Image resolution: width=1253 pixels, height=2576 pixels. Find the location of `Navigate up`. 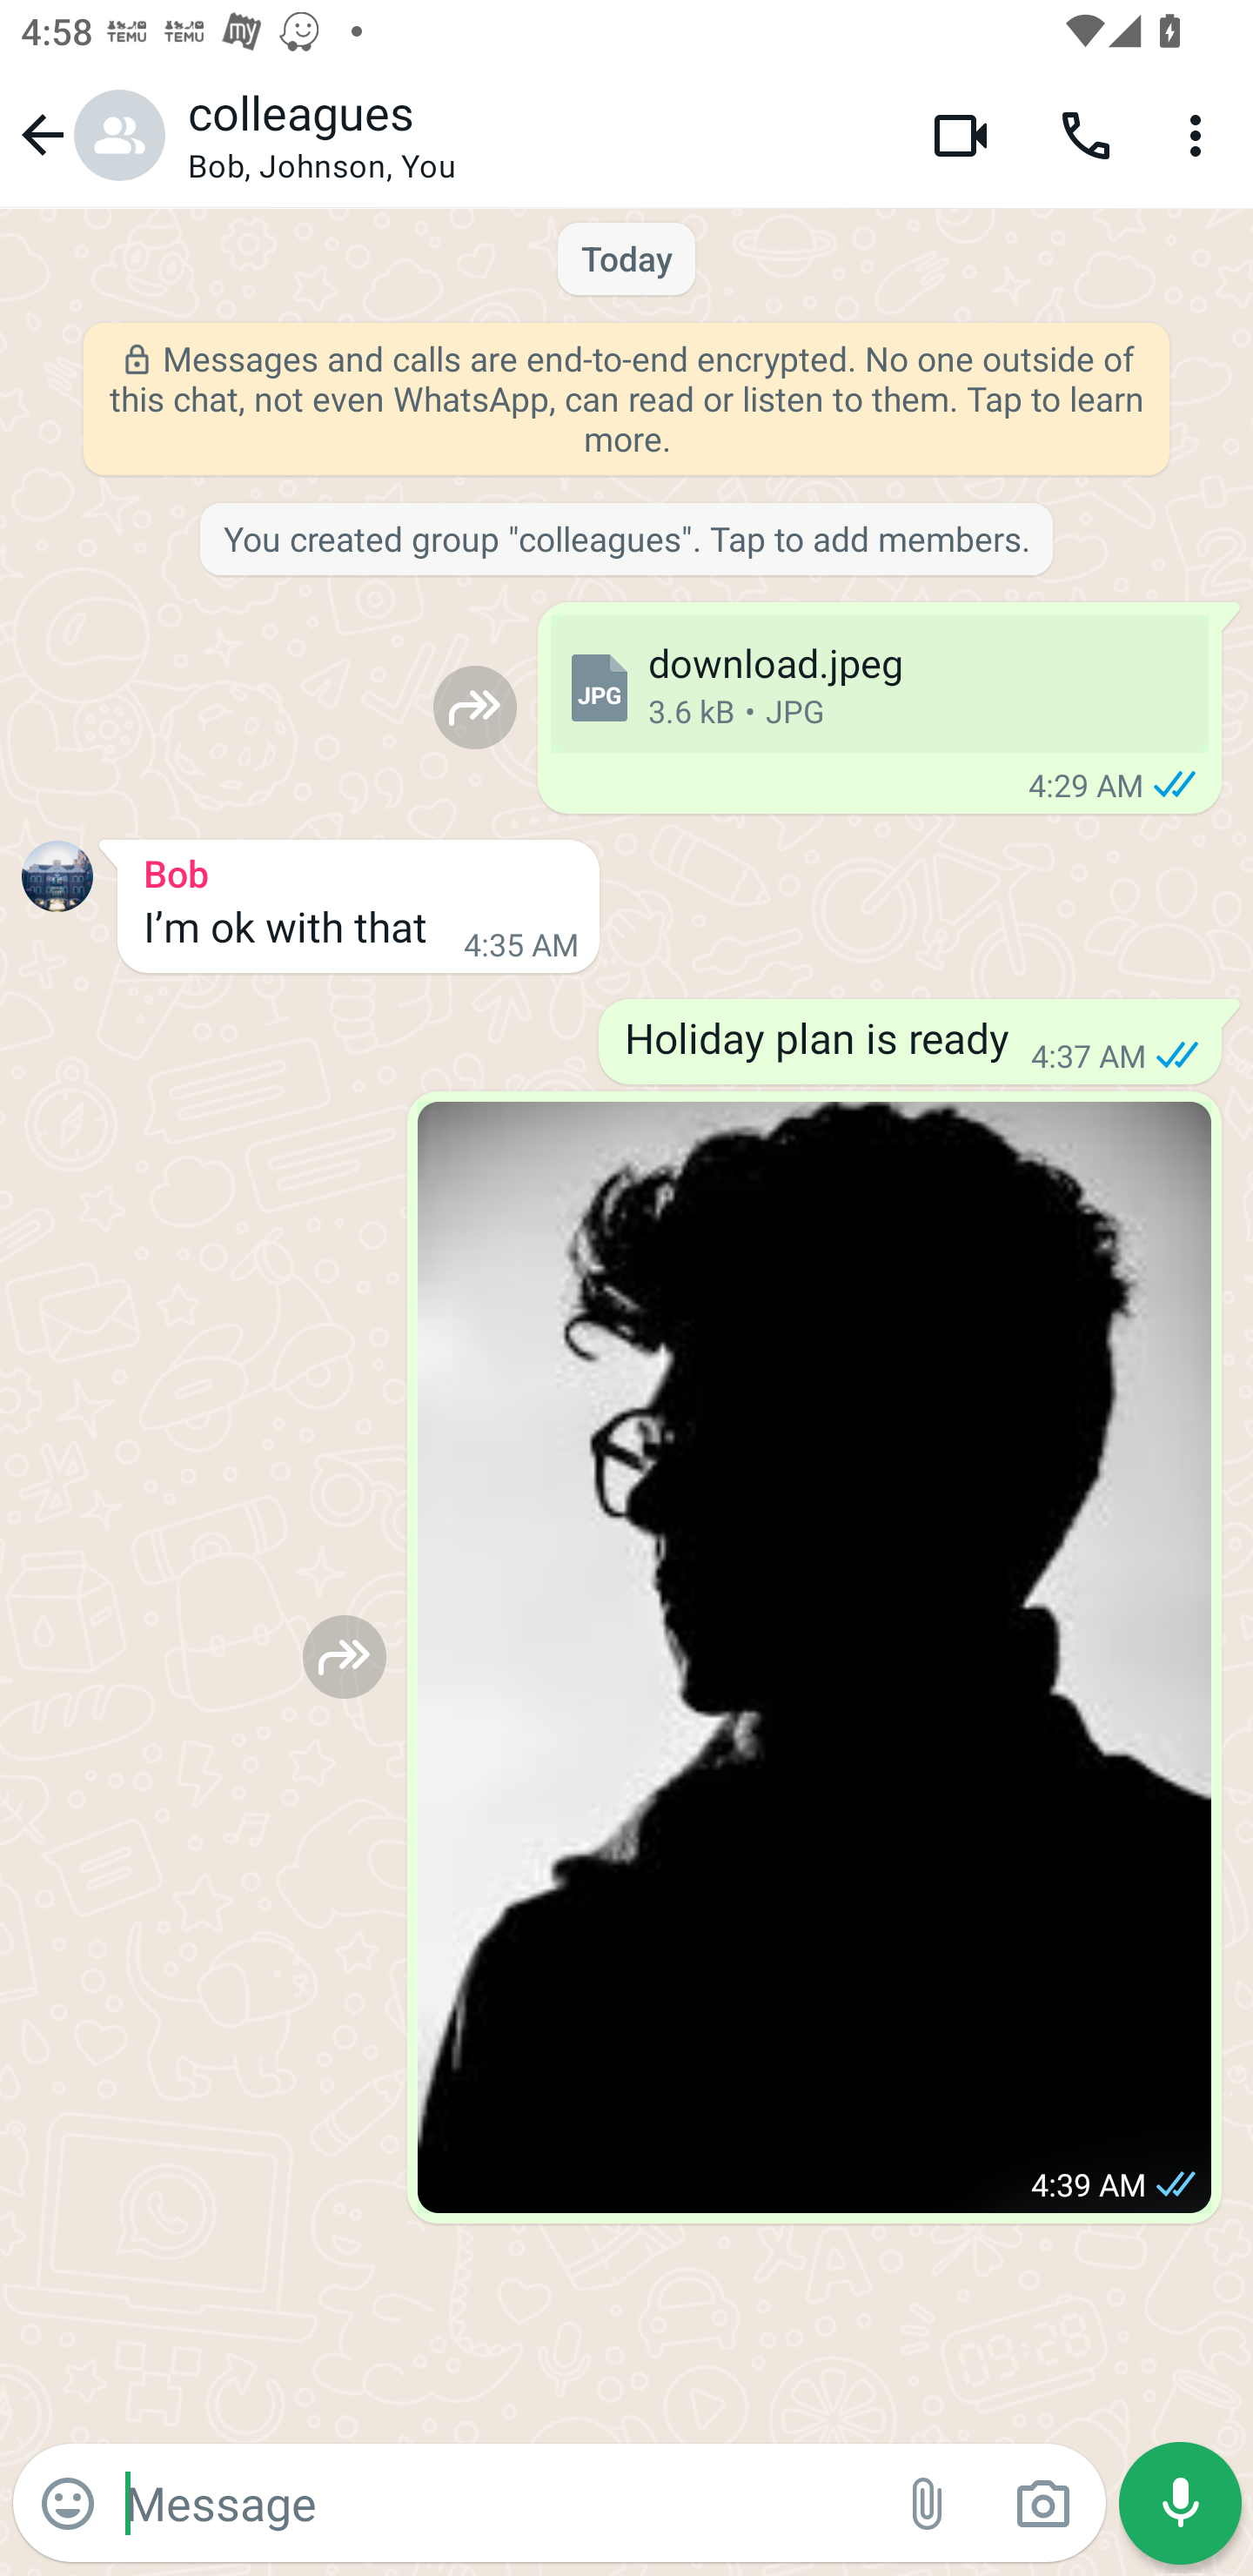

Navigate up is located at coordinates (89, 134).